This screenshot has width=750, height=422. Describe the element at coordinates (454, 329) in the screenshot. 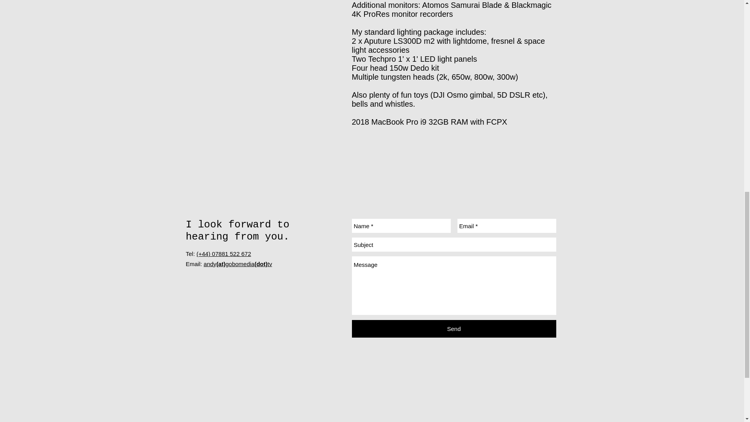

I see `Send` at that location.